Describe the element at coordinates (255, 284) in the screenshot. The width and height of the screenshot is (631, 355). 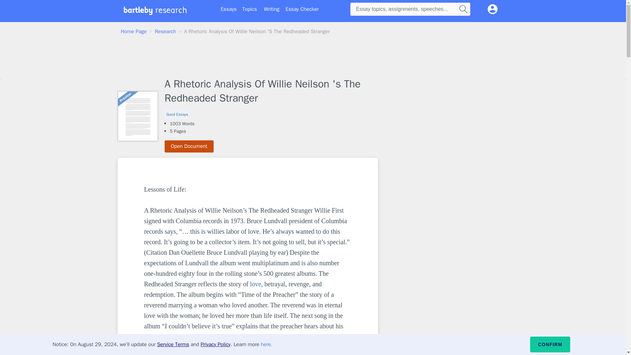
I see `love` at that location.